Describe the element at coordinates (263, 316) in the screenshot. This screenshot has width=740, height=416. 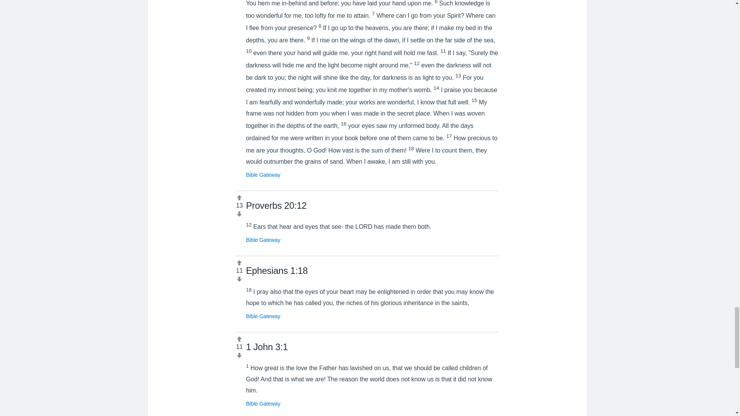
I see `Bible Gateway` at that location.